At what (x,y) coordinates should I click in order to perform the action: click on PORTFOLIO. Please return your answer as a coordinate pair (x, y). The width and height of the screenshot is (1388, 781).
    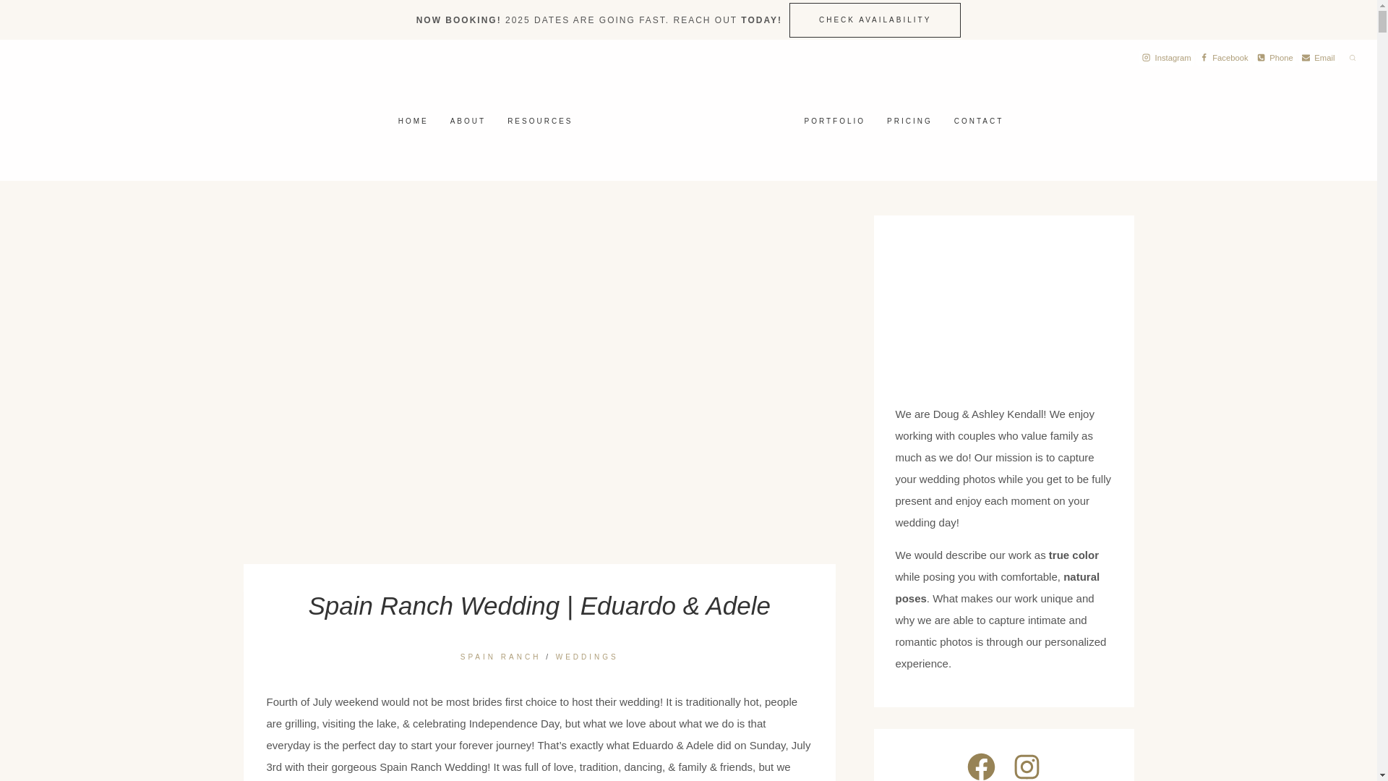
    Looking at the image, I should click on (836, 120).